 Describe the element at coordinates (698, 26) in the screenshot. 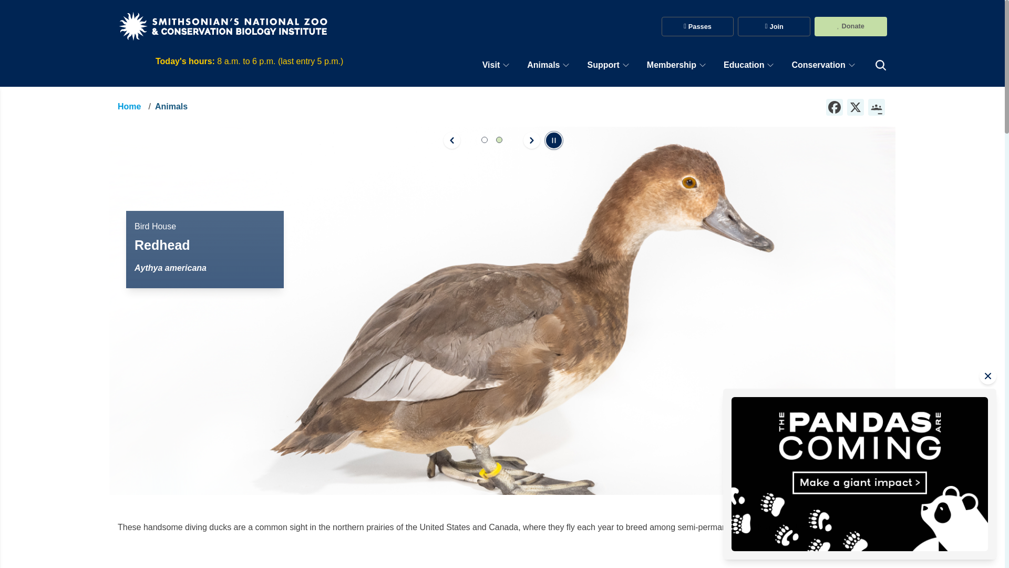

I see `Passes` at that location.